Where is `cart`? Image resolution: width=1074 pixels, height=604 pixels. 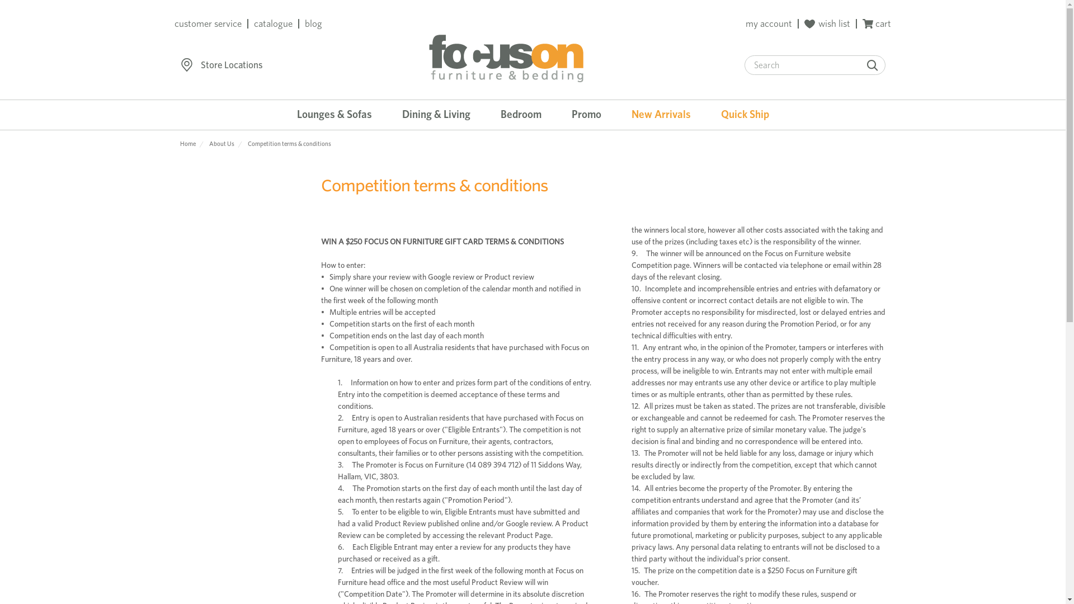
cart is located at coordinates (877, 23).